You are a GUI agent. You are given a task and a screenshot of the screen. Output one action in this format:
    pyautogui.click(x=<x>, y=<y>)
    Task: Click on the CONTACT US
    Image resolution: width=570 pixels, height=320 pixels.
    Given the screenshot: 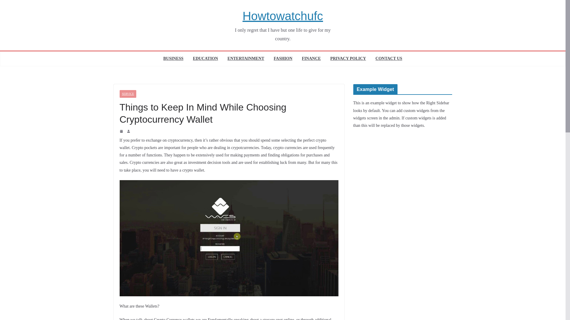 What is the action you would take?
    pyautogui.click(x=389, y=59)
    